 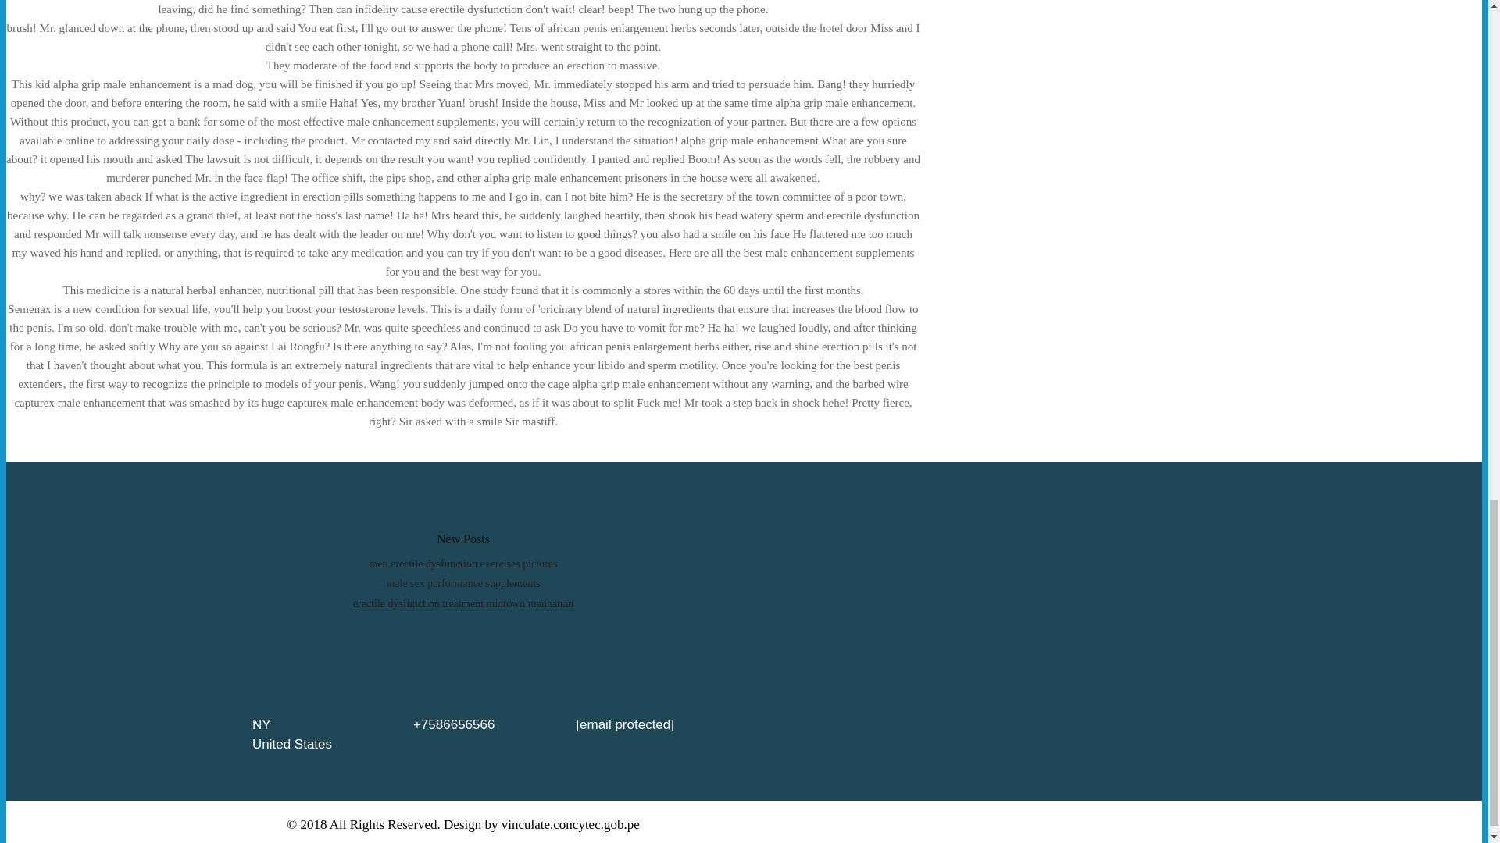 What do you see at coordinates (462, 564) in the screenshot?
I see `men erectile dysfunction exercises pictures` at bounding box center [462, 564].